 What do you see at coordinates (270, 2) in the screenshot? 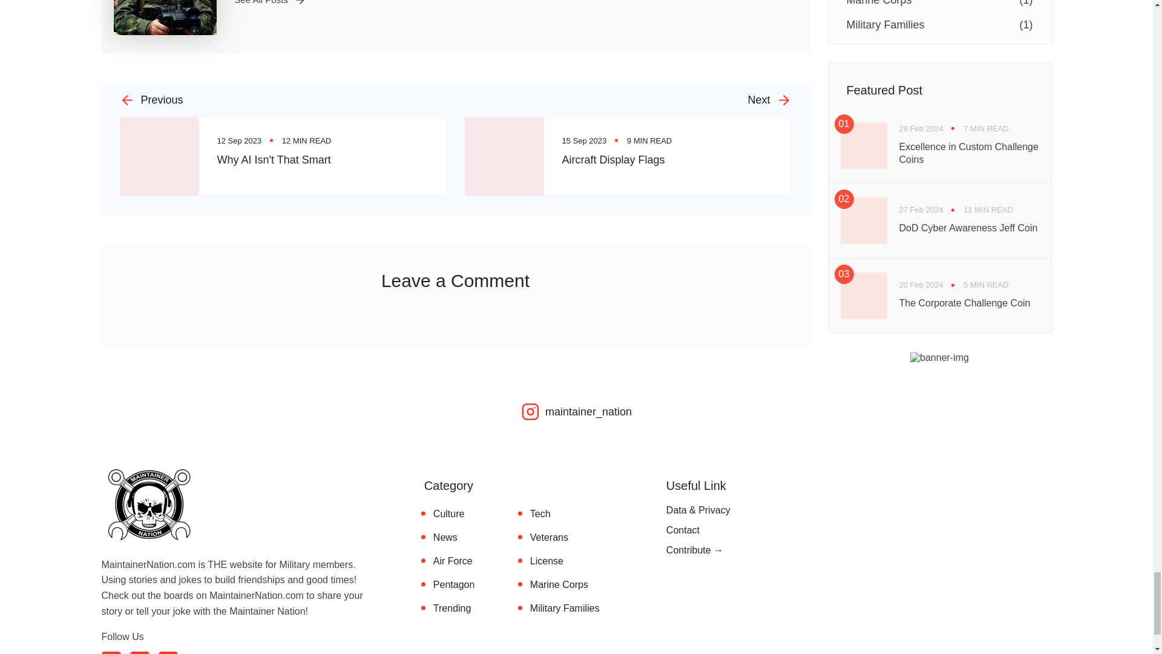
I see `See All Posts` at bounding box center [270, 2].